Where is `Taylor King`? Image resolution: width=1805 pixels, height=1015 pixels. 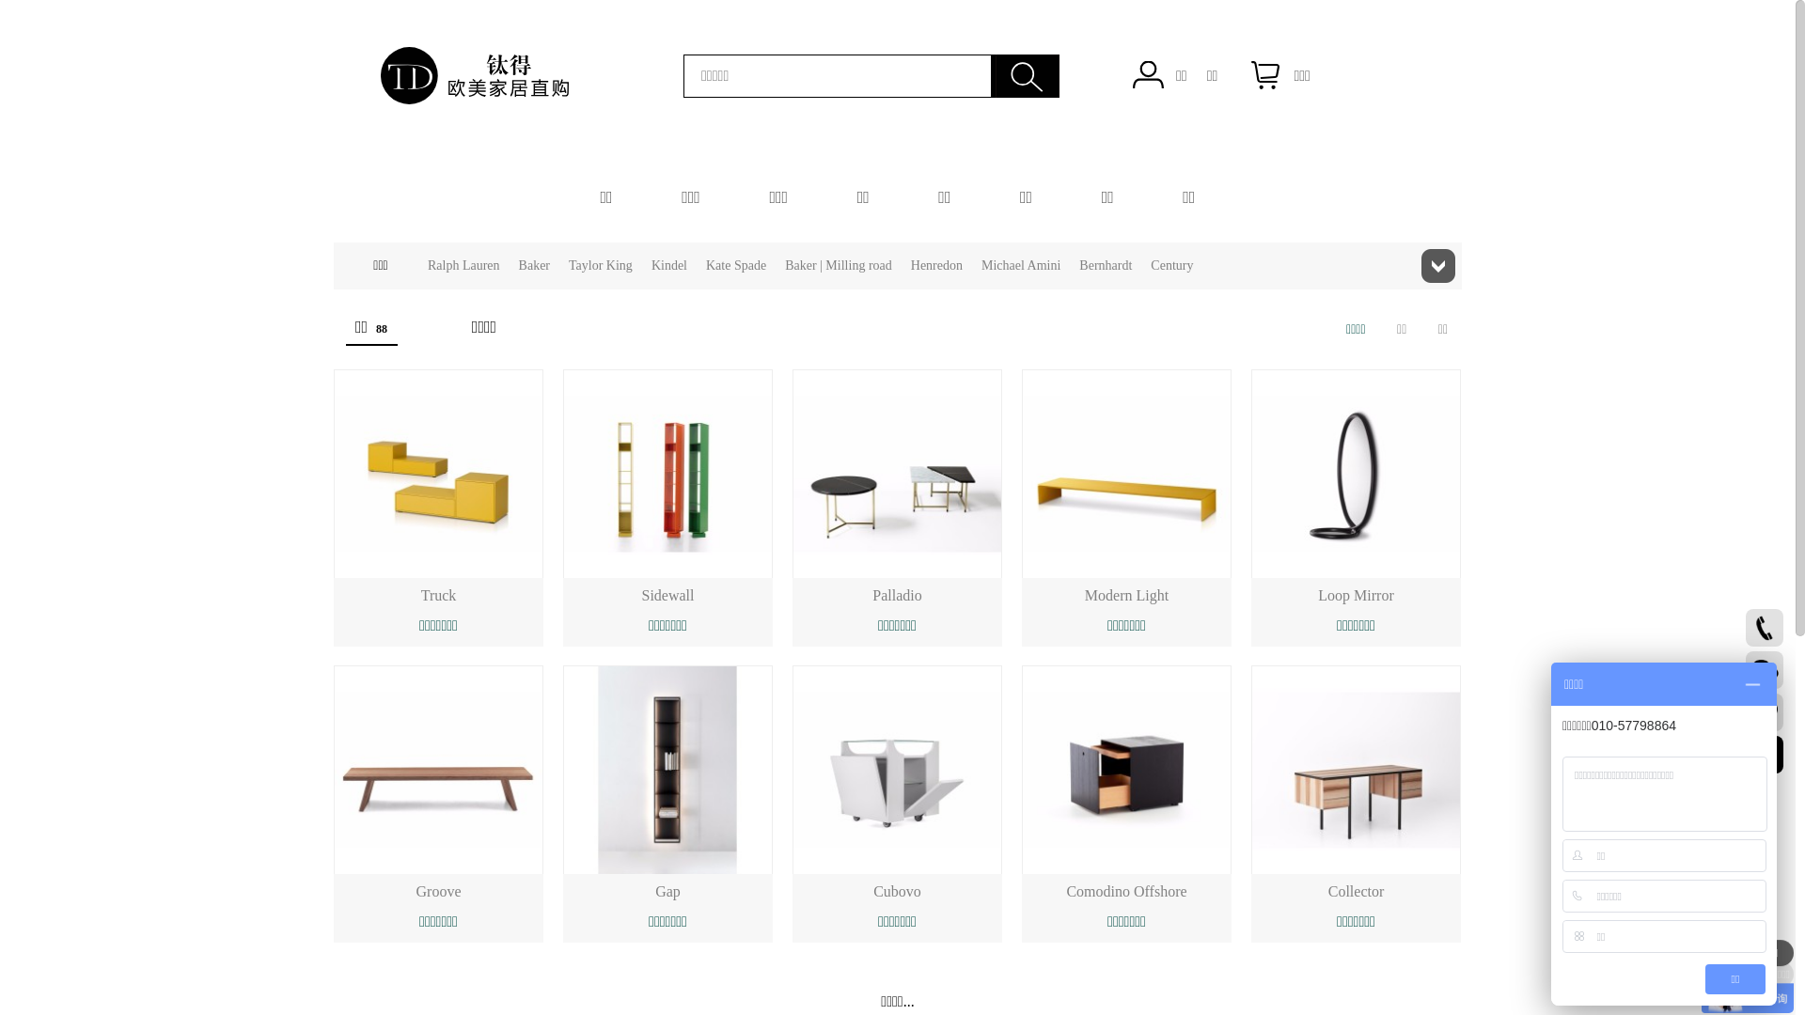
Taylor King is located at coordinates (601, 266).